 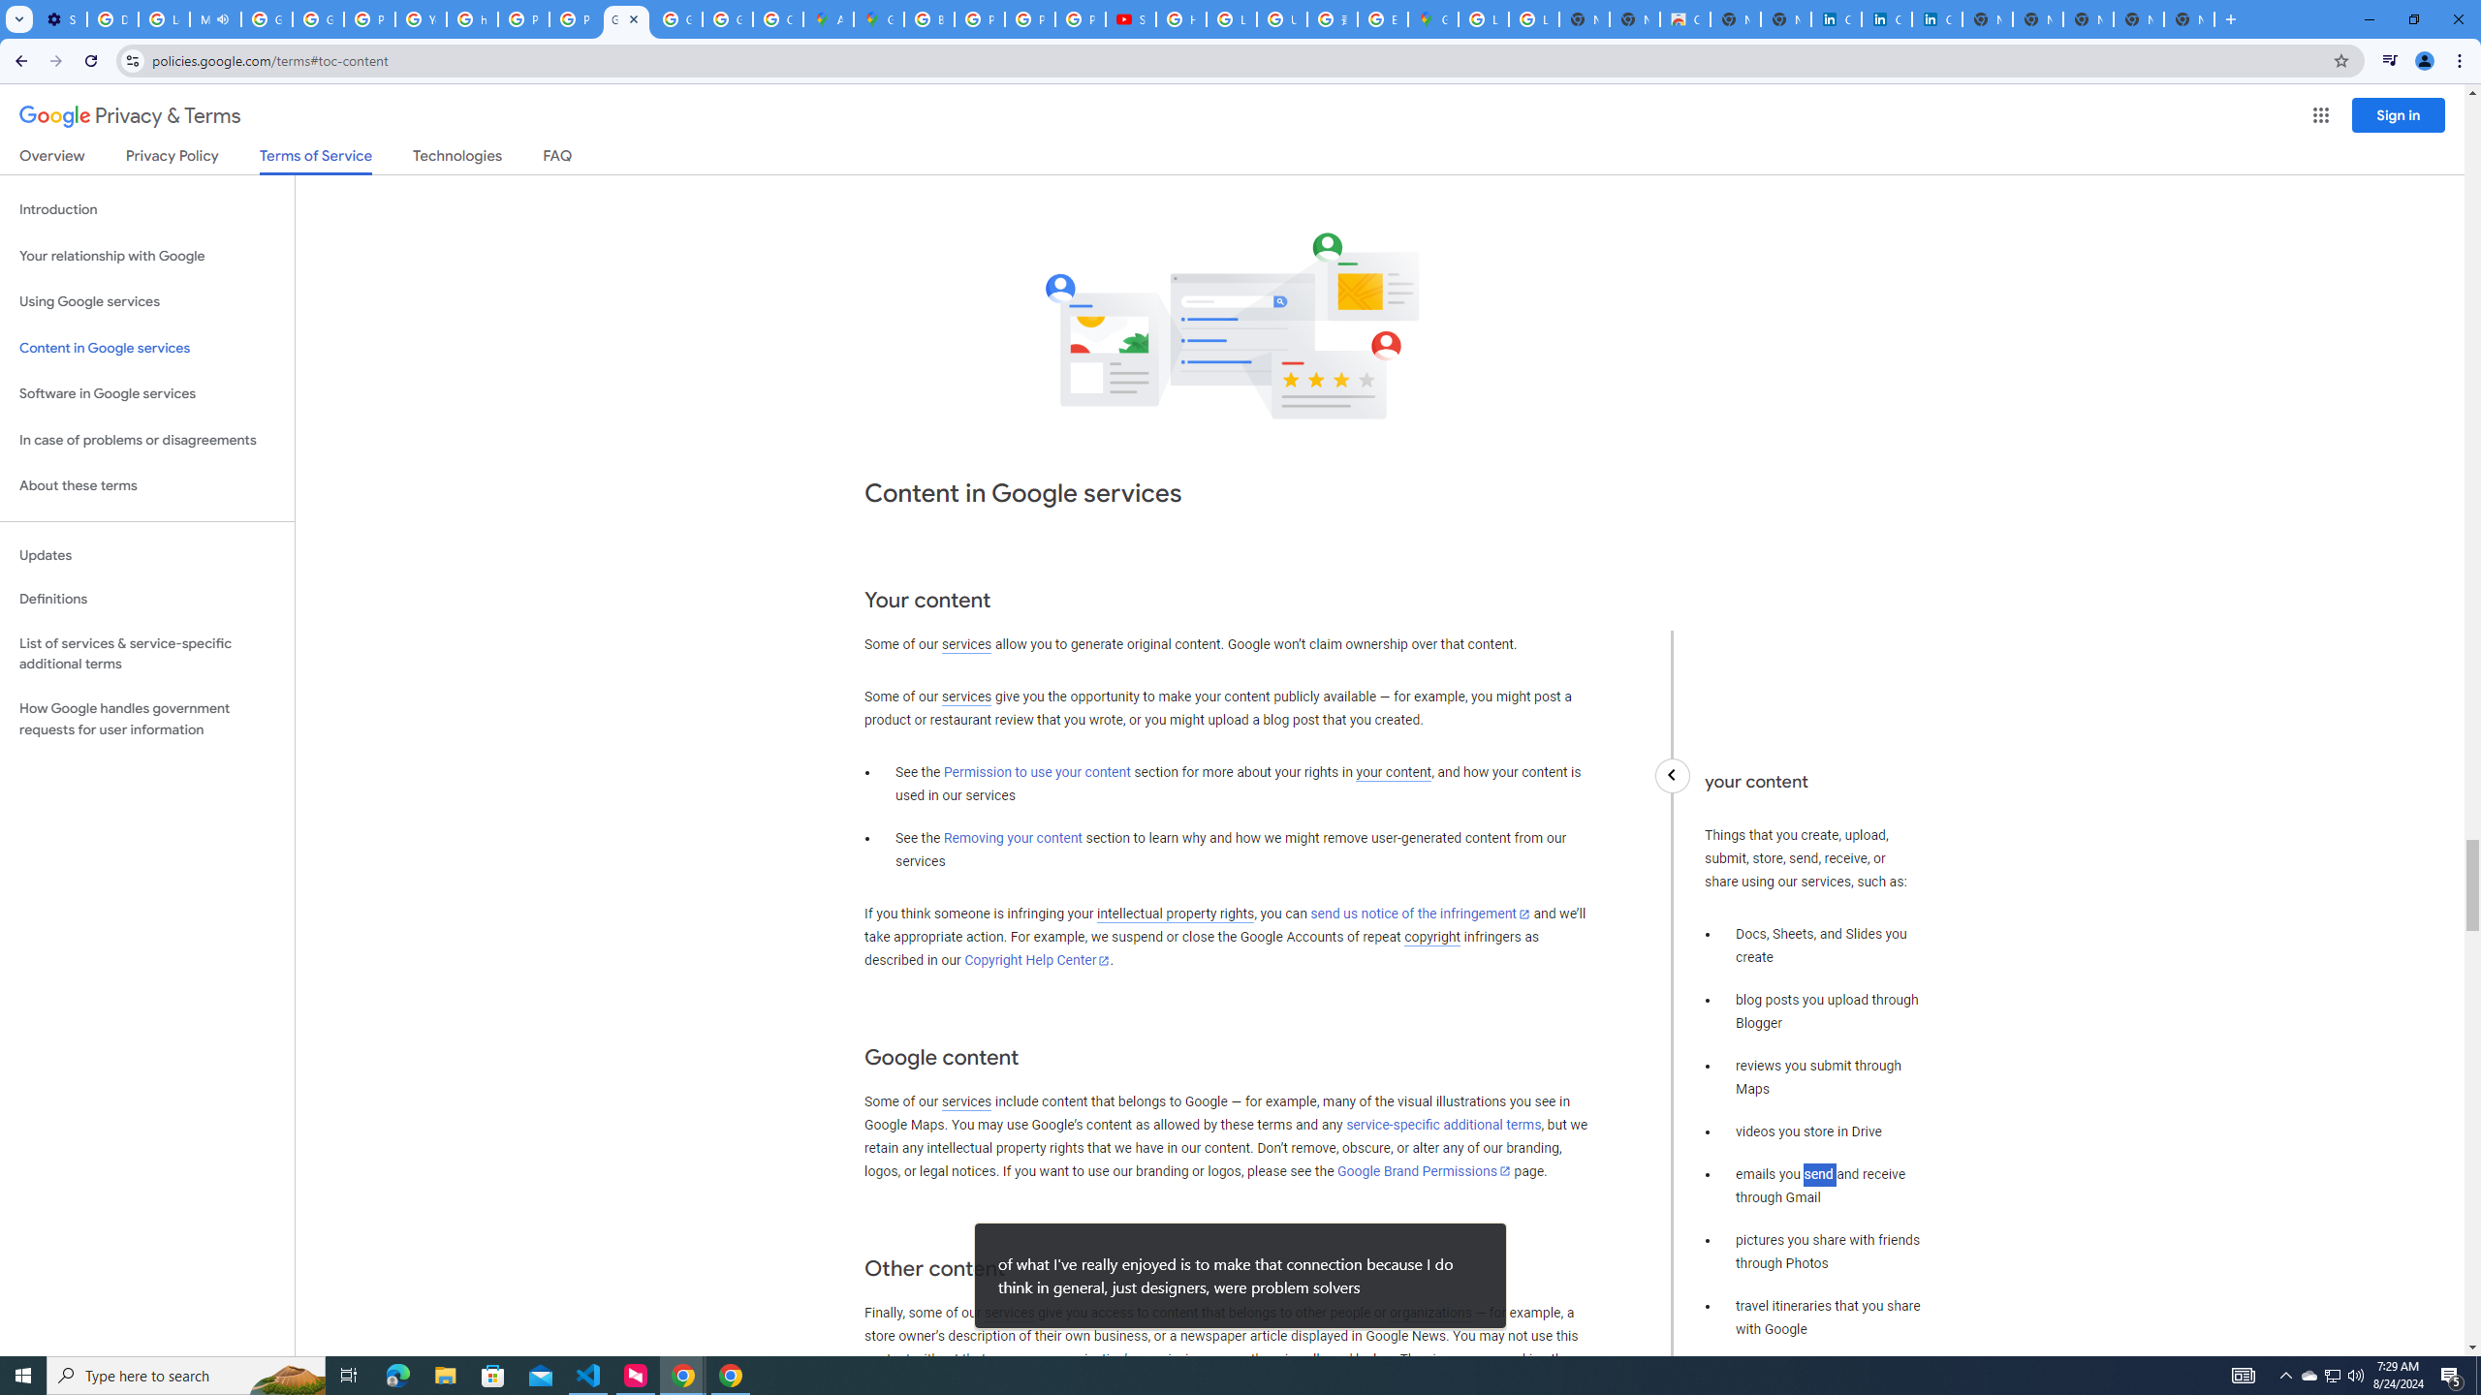 I want to click on Subscriptions - YouTube, so click(x=1131, y=19).